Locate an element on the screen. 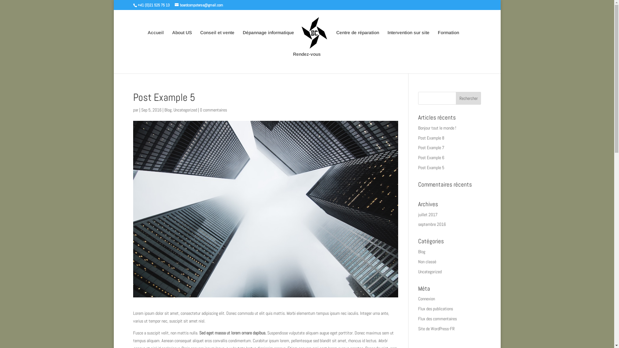 Image resolution: width=619 pixels, height=348 pixels. Intervention sur site is located at coordinates (408, 41).